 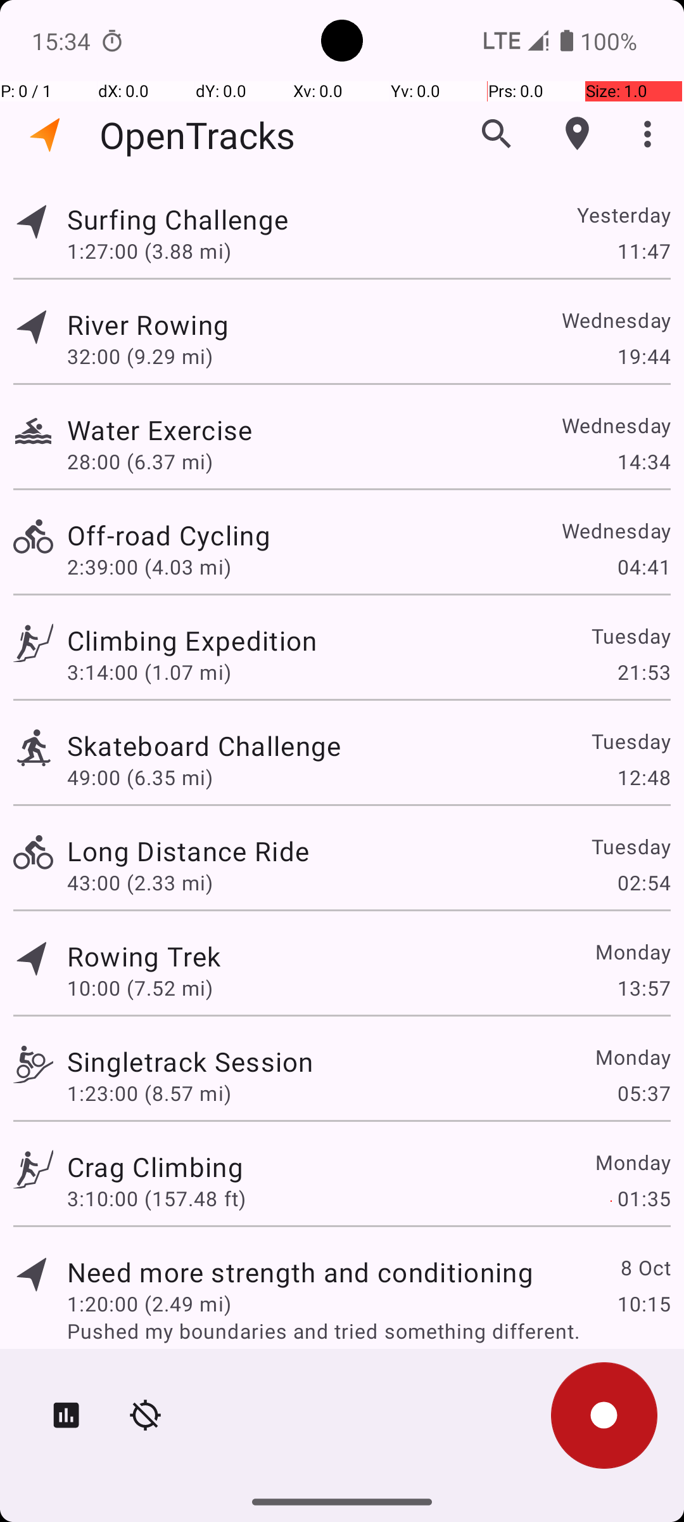 I want to click on 02:54, so click(x=643, y=883).